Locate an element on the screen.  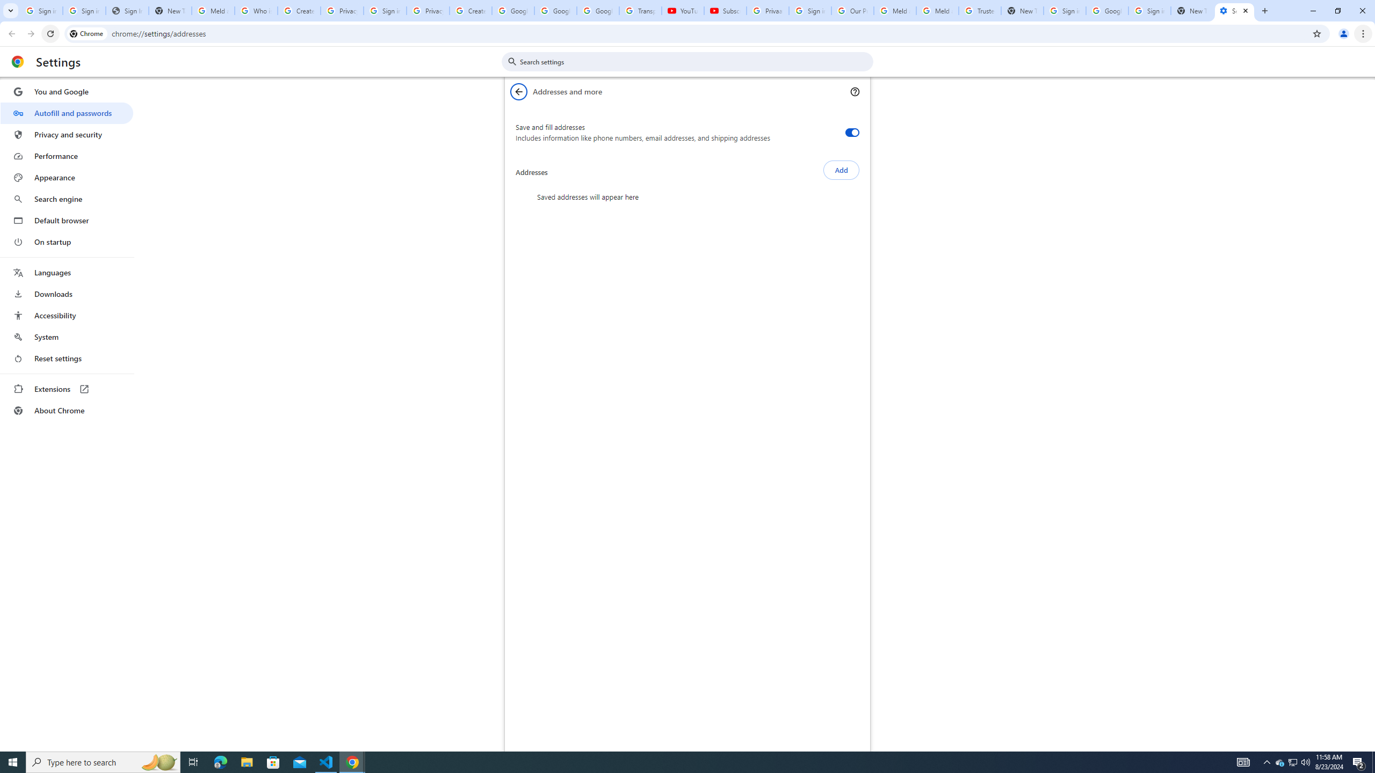
Performance is located at coordinates (67, 156).